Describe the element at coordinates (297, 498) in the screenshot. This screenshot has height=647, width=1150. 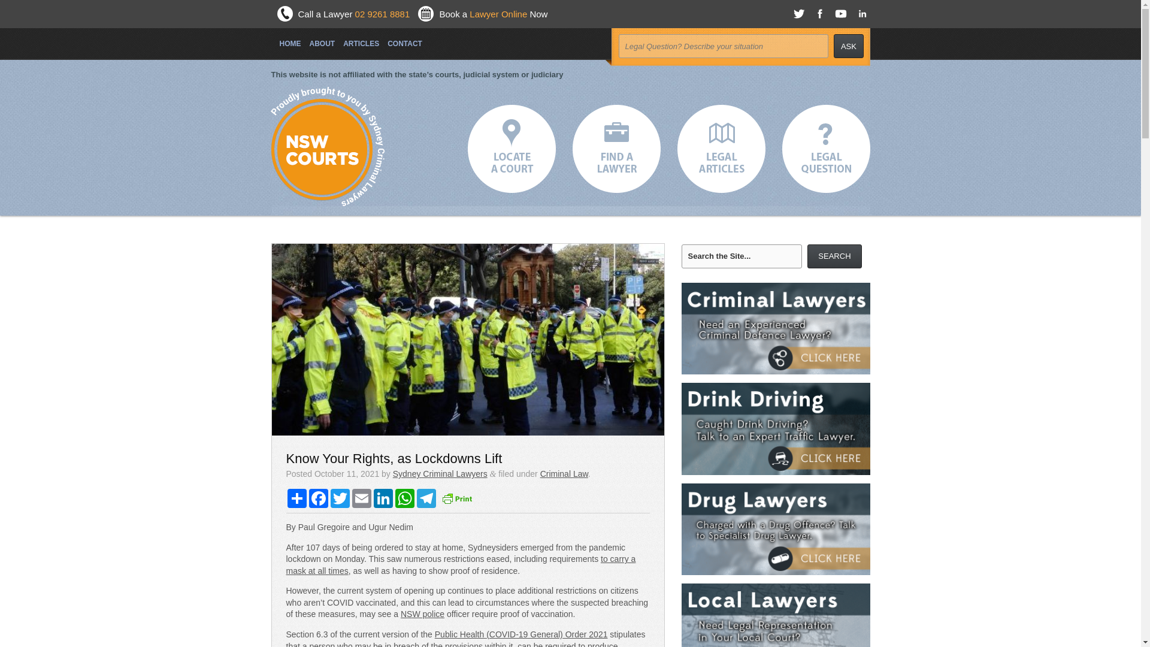
I see `Share` at that location.